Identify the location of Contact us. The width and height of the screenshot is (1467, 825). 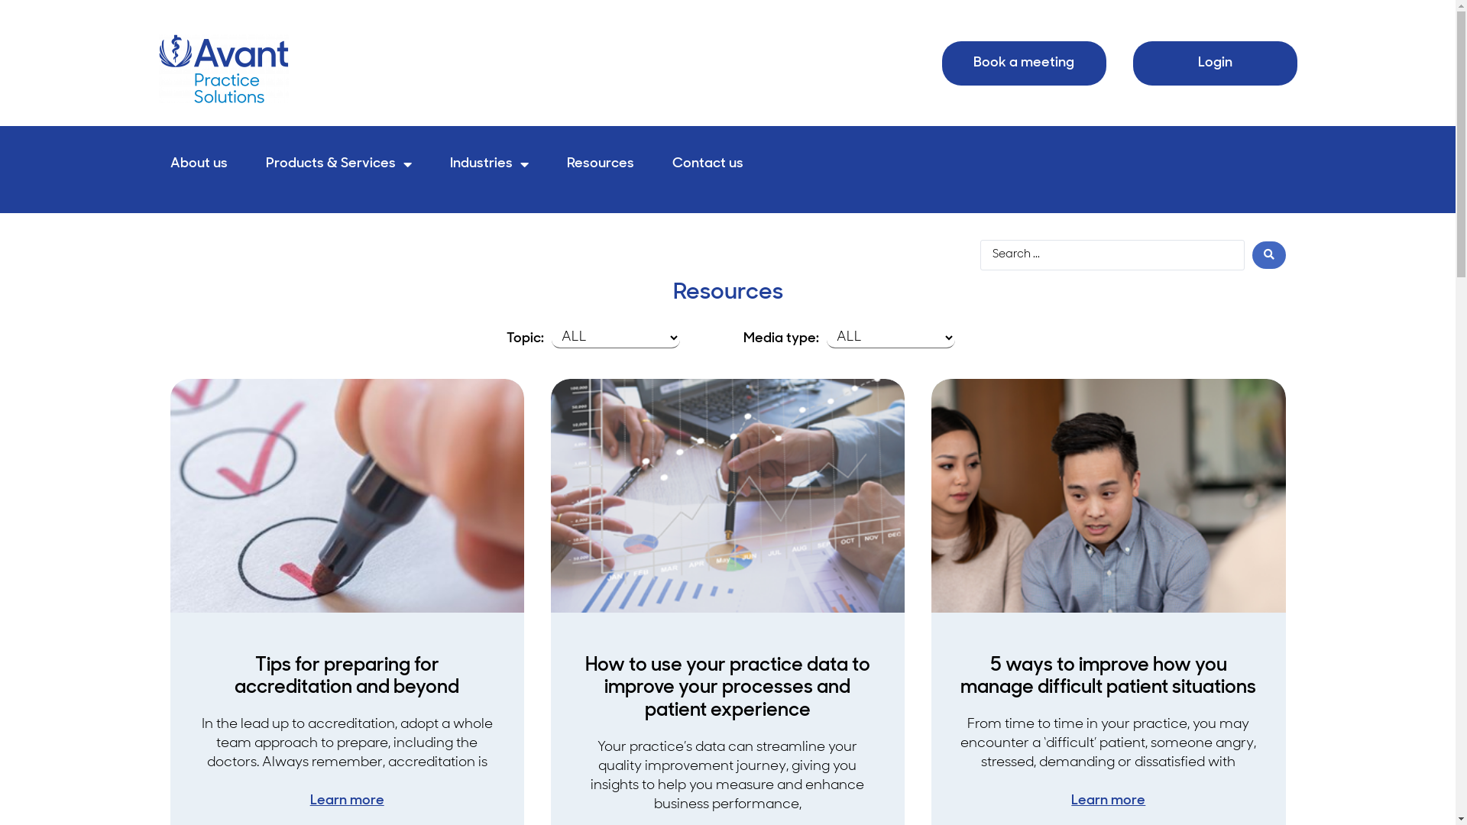
(708, 164).